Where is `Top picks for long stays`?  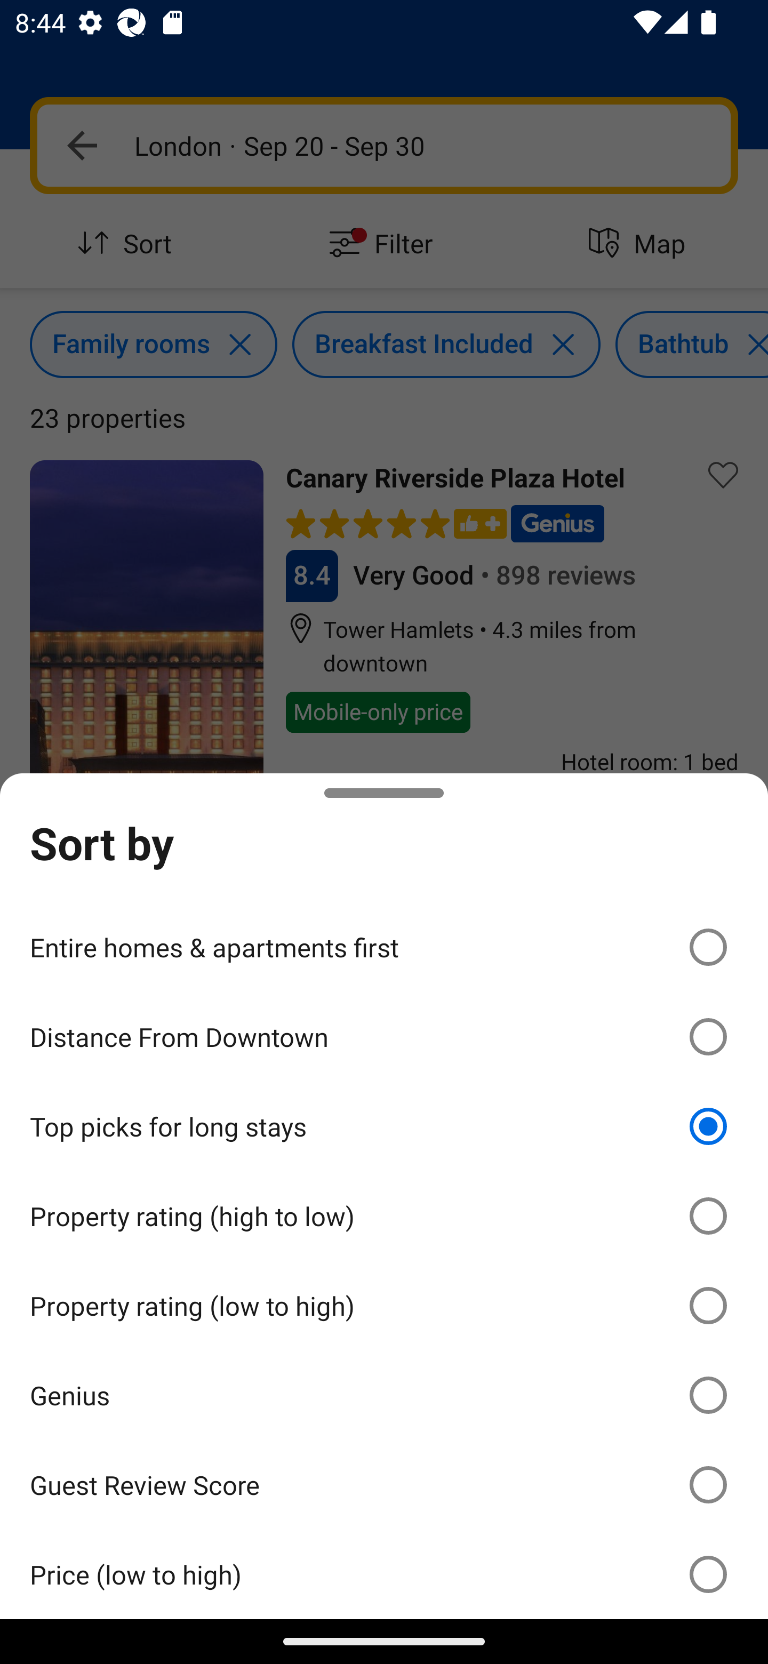 Top picks for long stays is located at coordinates (384, 1126).